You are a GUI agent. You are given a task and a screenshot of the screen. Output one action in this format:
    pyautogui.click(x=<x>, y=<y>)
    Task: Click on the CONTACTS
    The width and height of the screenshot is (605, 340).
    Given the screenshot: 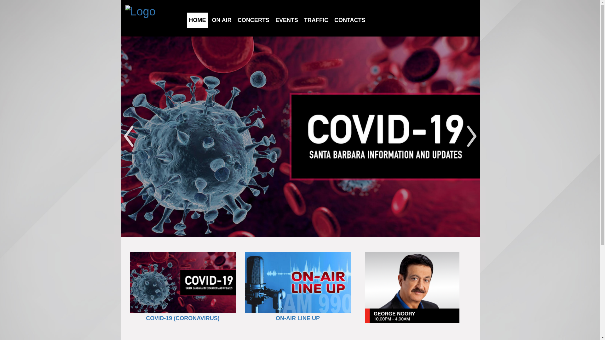 What is the action you would take?
    pyautogui.click(x=350, y=20)
    